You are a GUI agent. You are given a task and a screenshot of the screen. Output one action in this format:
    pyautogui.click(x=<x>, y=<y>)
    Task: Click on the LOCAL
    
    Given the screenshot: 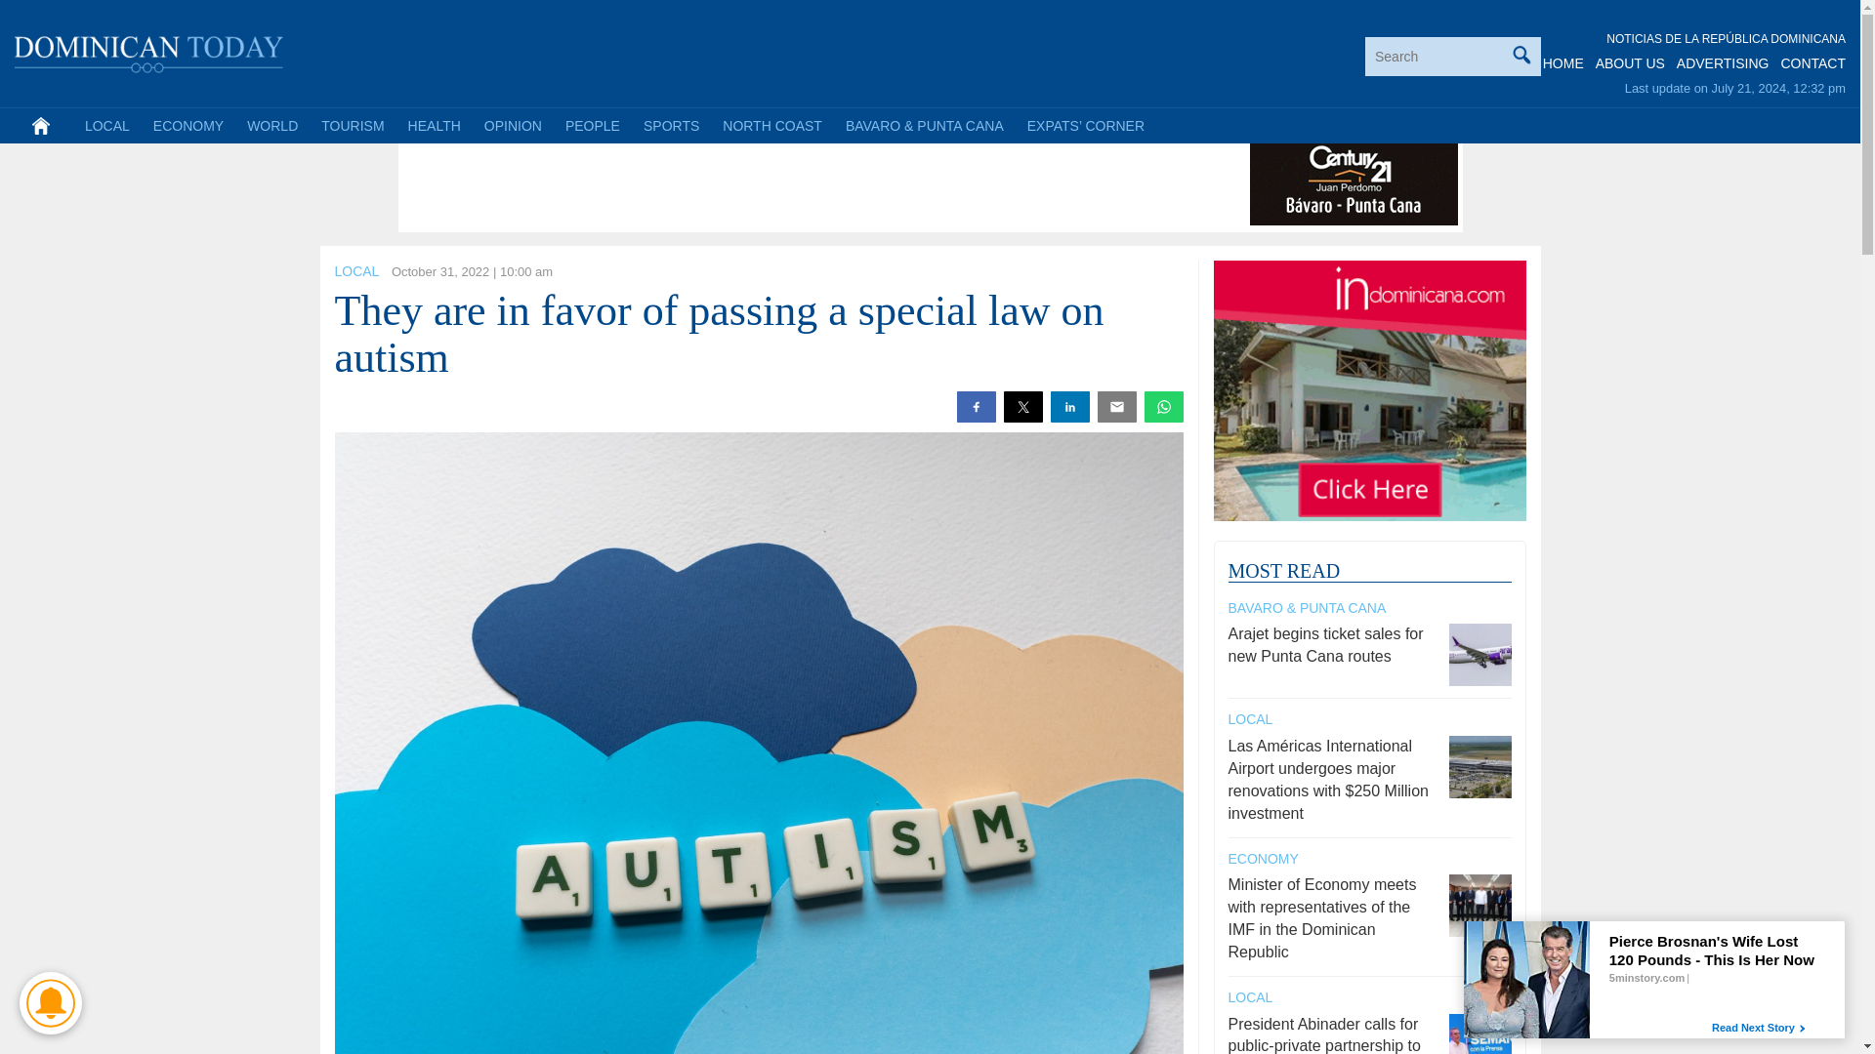 What is the action you would take?
    pyautogui.click(x=107, y=125)
    